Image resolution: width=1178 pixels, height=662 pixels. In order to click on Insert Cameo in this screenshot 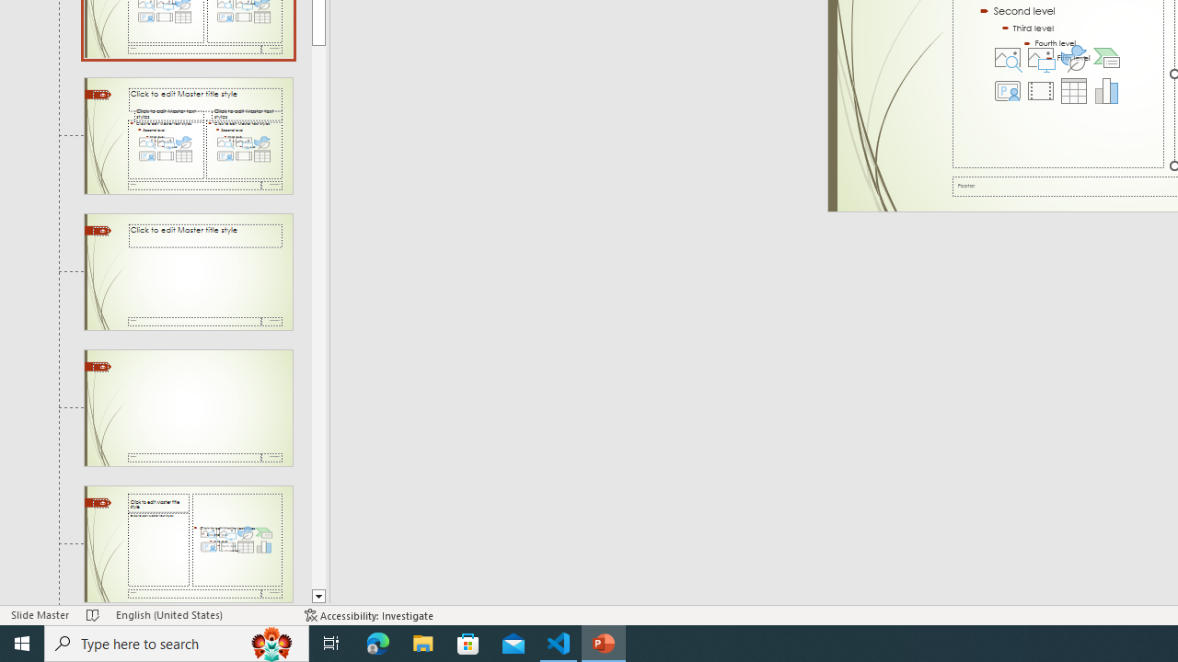, I will do `click(1008, 90)`.